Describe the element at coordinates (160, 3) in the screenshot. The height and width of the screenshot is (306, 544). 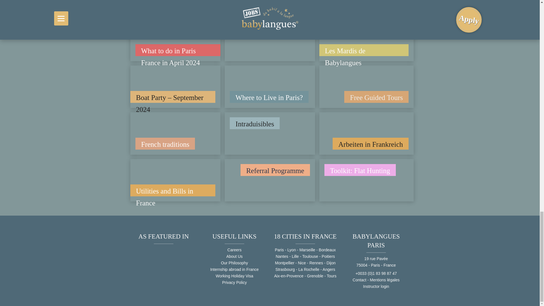
I see `pinterest` at that location.